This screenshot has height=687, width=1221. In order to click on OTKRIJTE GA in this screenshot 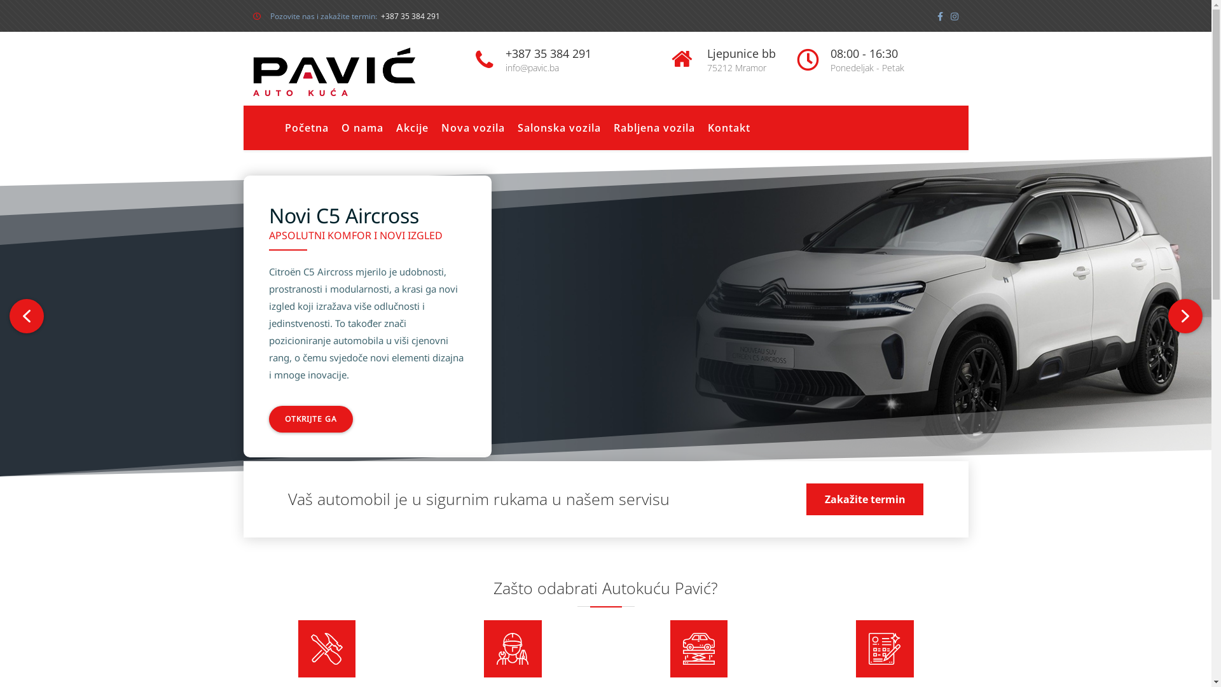, I will do `click(310, 419)`.